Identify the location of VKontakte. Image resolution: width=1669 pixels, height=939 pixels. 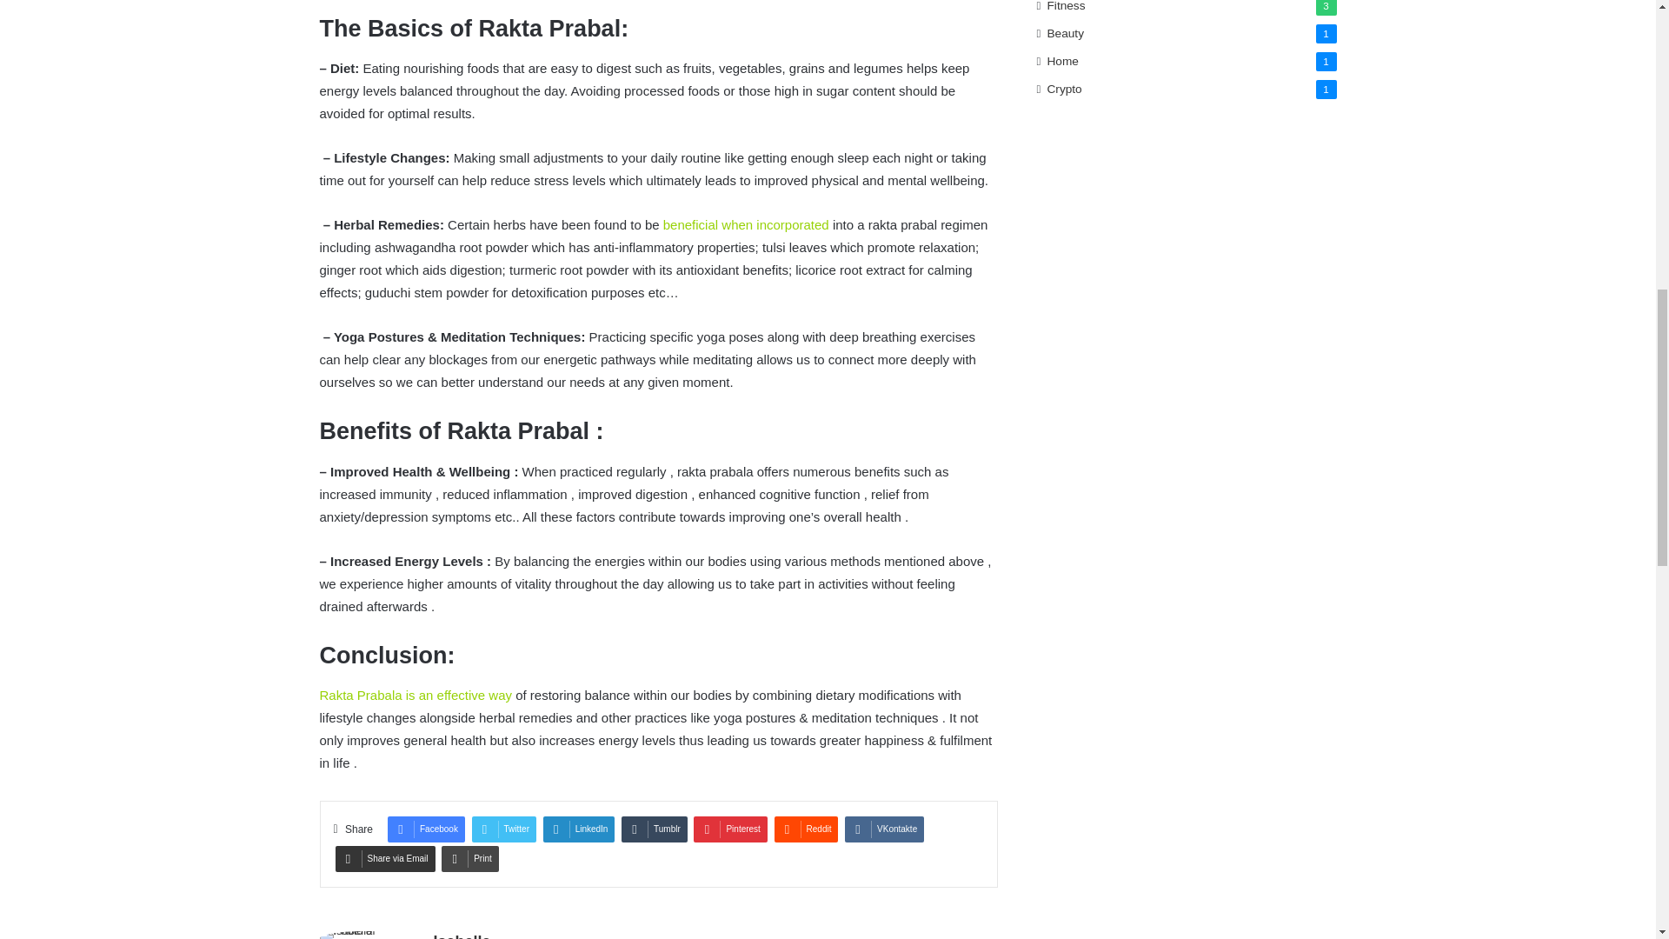
(884, 829).